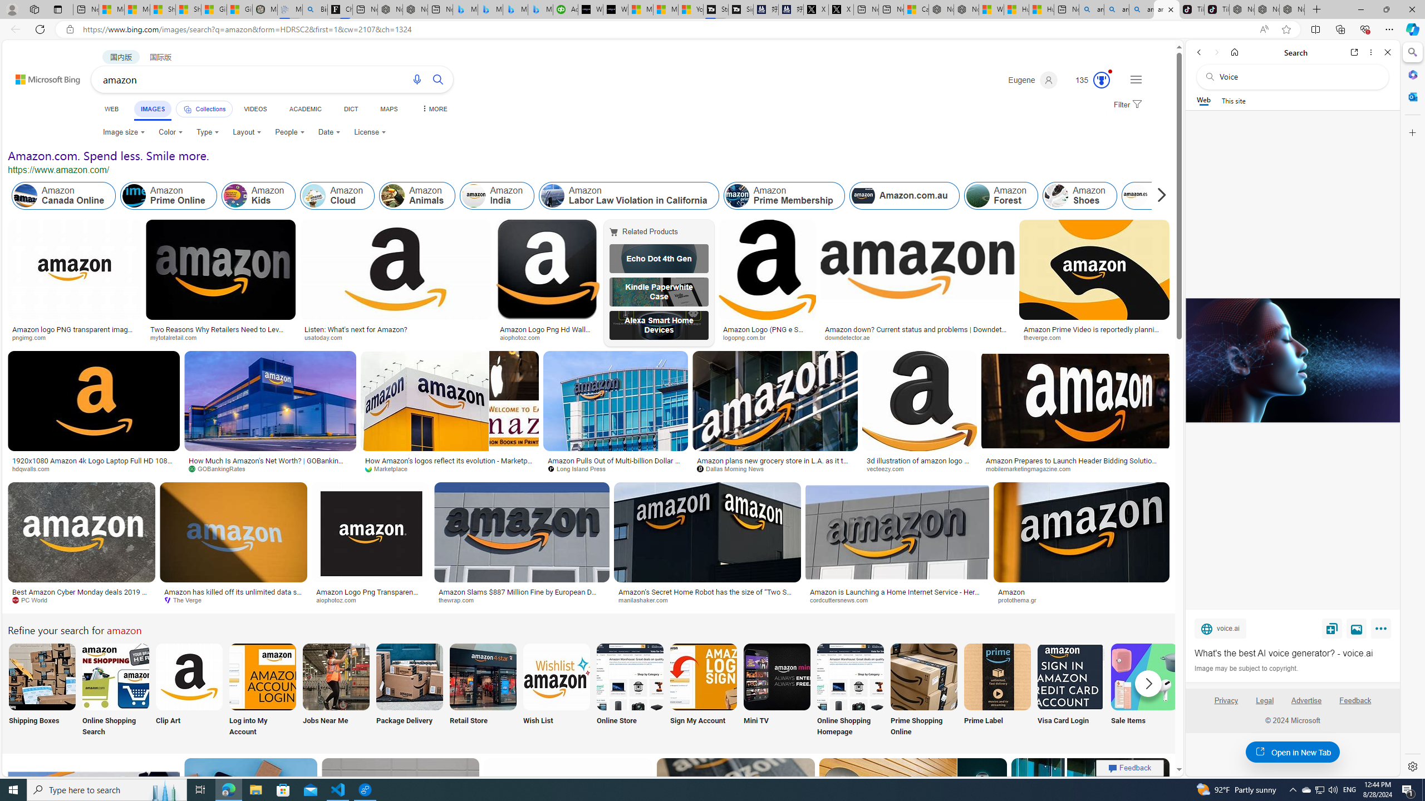 This screenshot has height=801, width=1425. What do you see at coordinates (233, 600) in the screenshot?
I see `The Verge` at bounding box center [233, 600].